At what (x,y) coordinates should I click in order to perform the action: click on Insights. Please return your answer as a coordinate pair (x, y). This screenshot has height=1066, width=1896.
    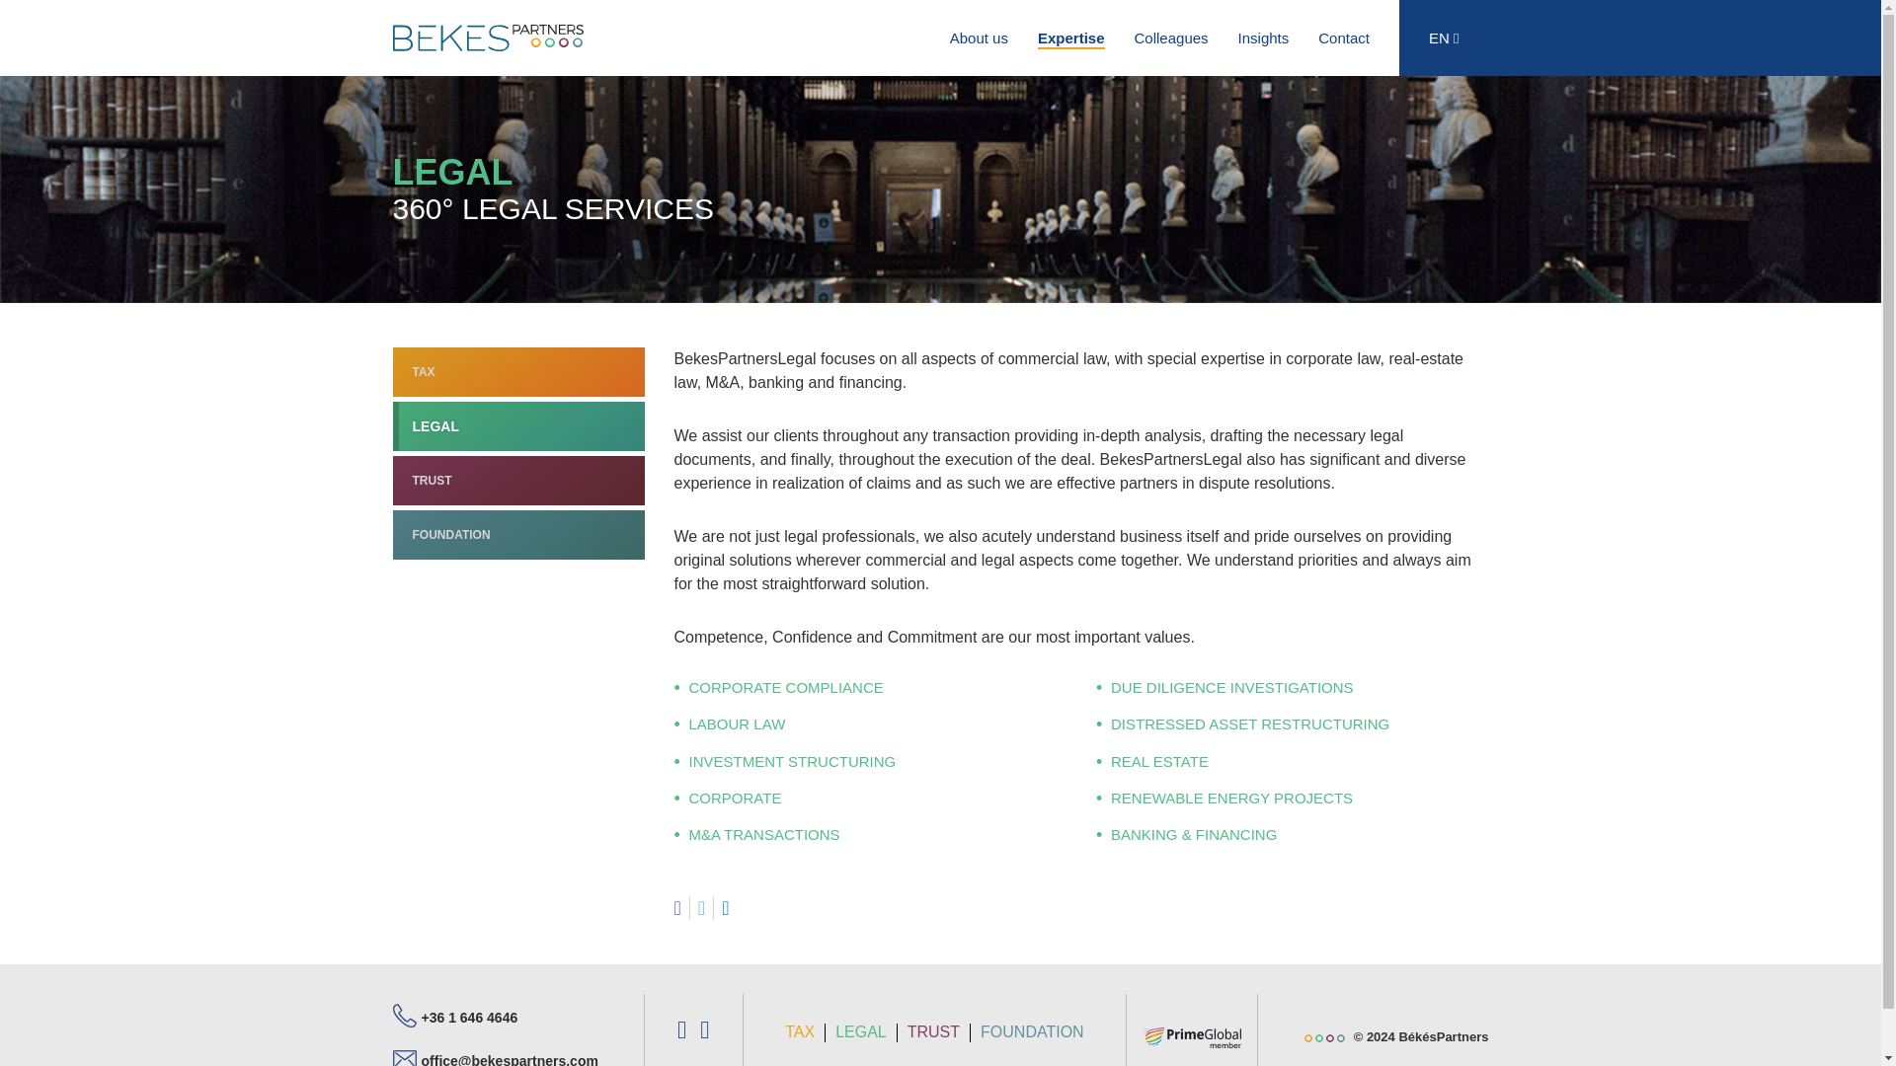
    Looking at the image, I should click on (1263, 38).